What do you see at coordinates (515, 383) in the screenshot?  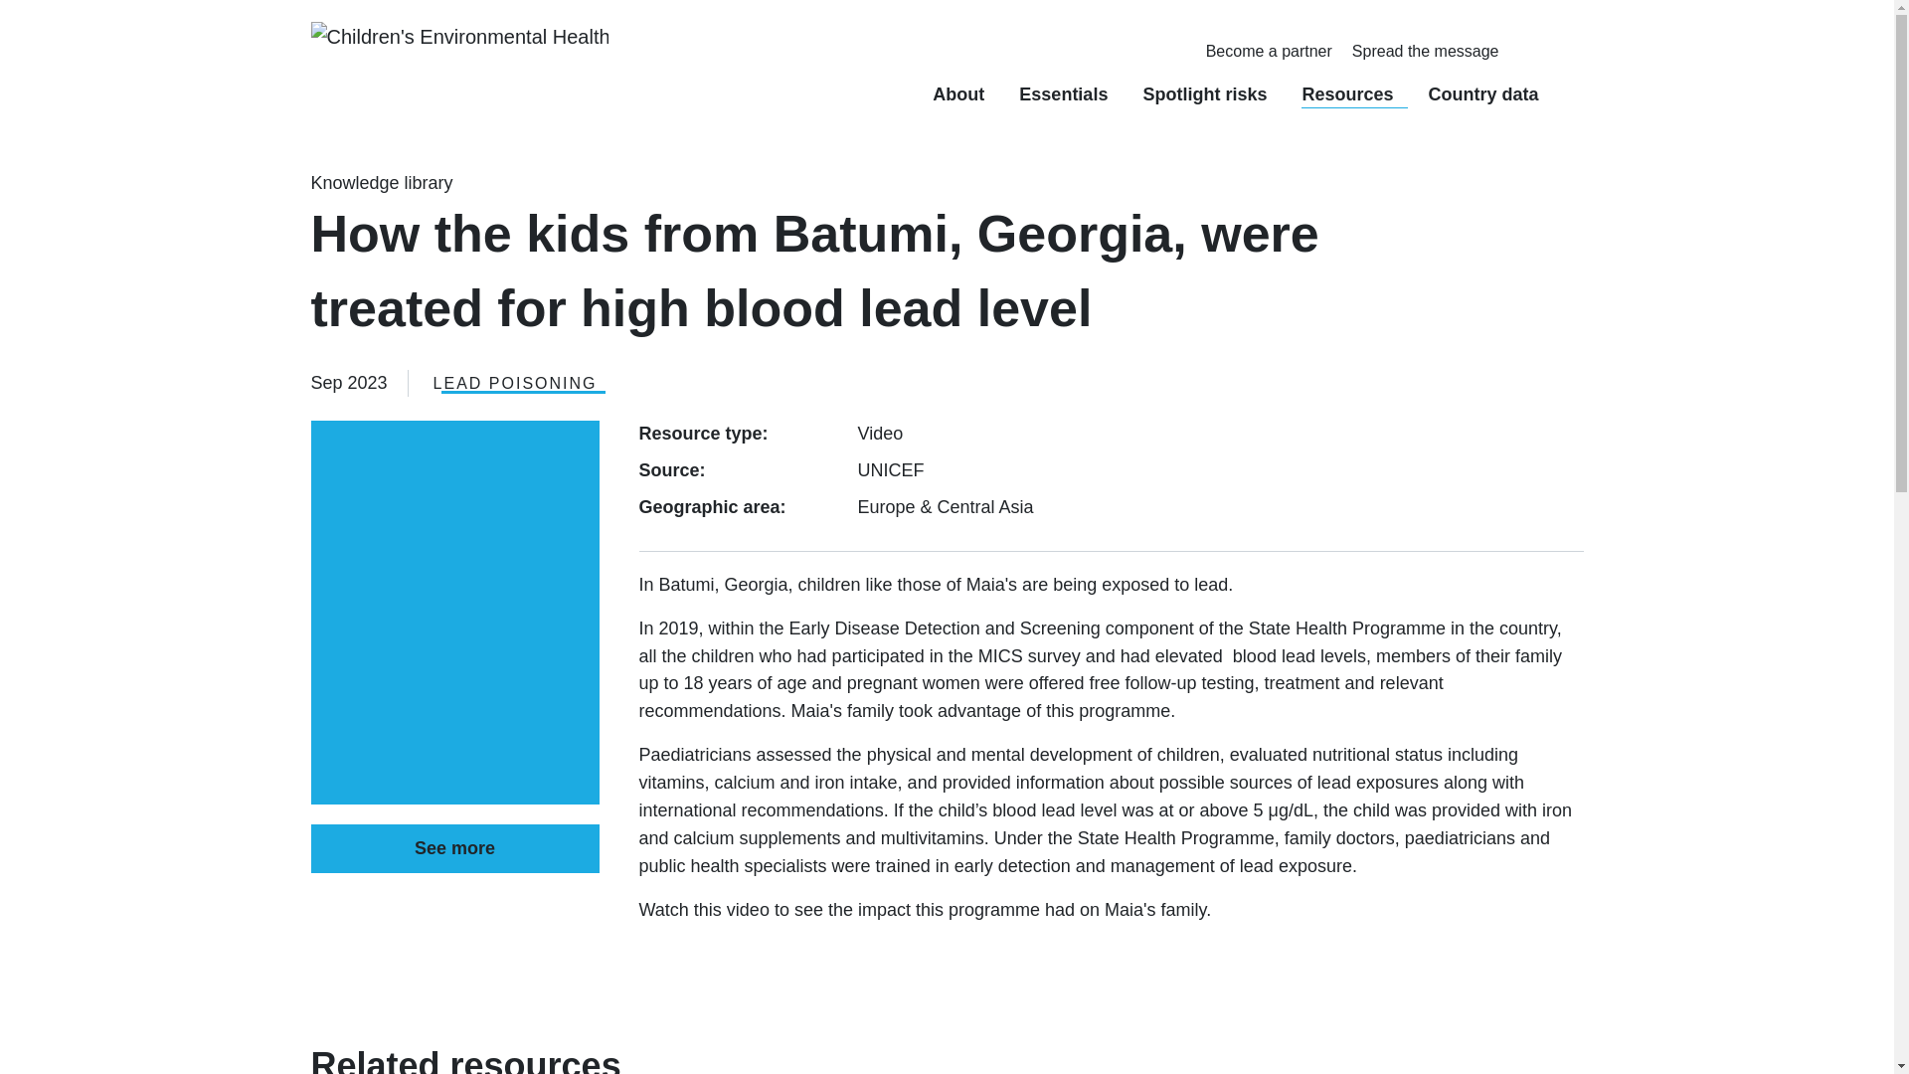 I see `LEAD POISONING` at bounding box center [515, 383].